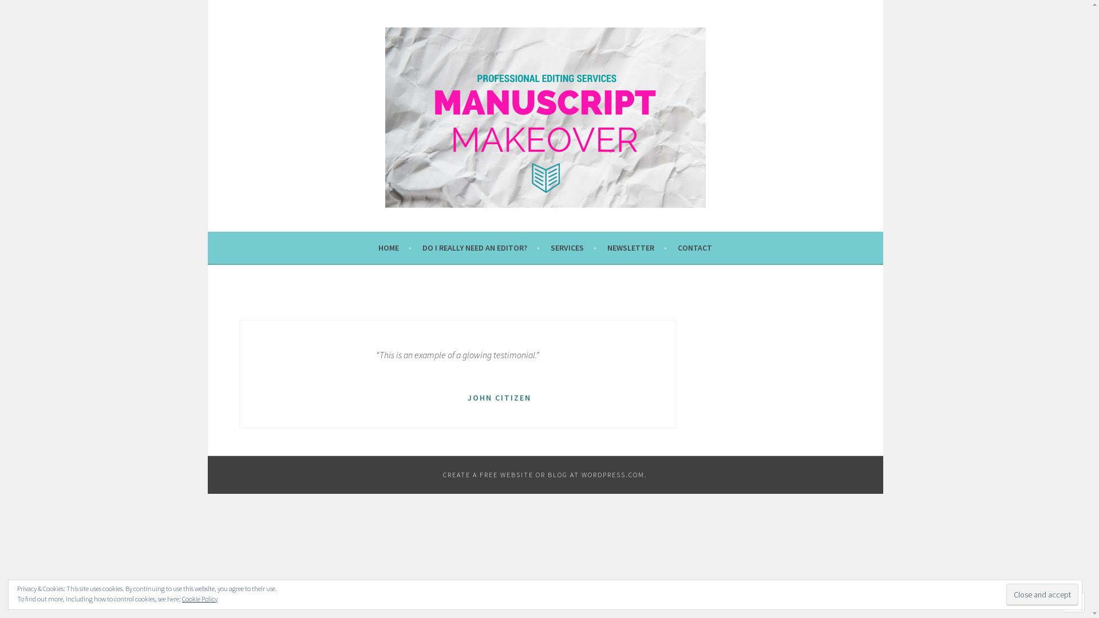  Describe the element at coordinates (341, 238) in the screenshot. I see `MANUSCRIPT MAKEOVER` at that location.